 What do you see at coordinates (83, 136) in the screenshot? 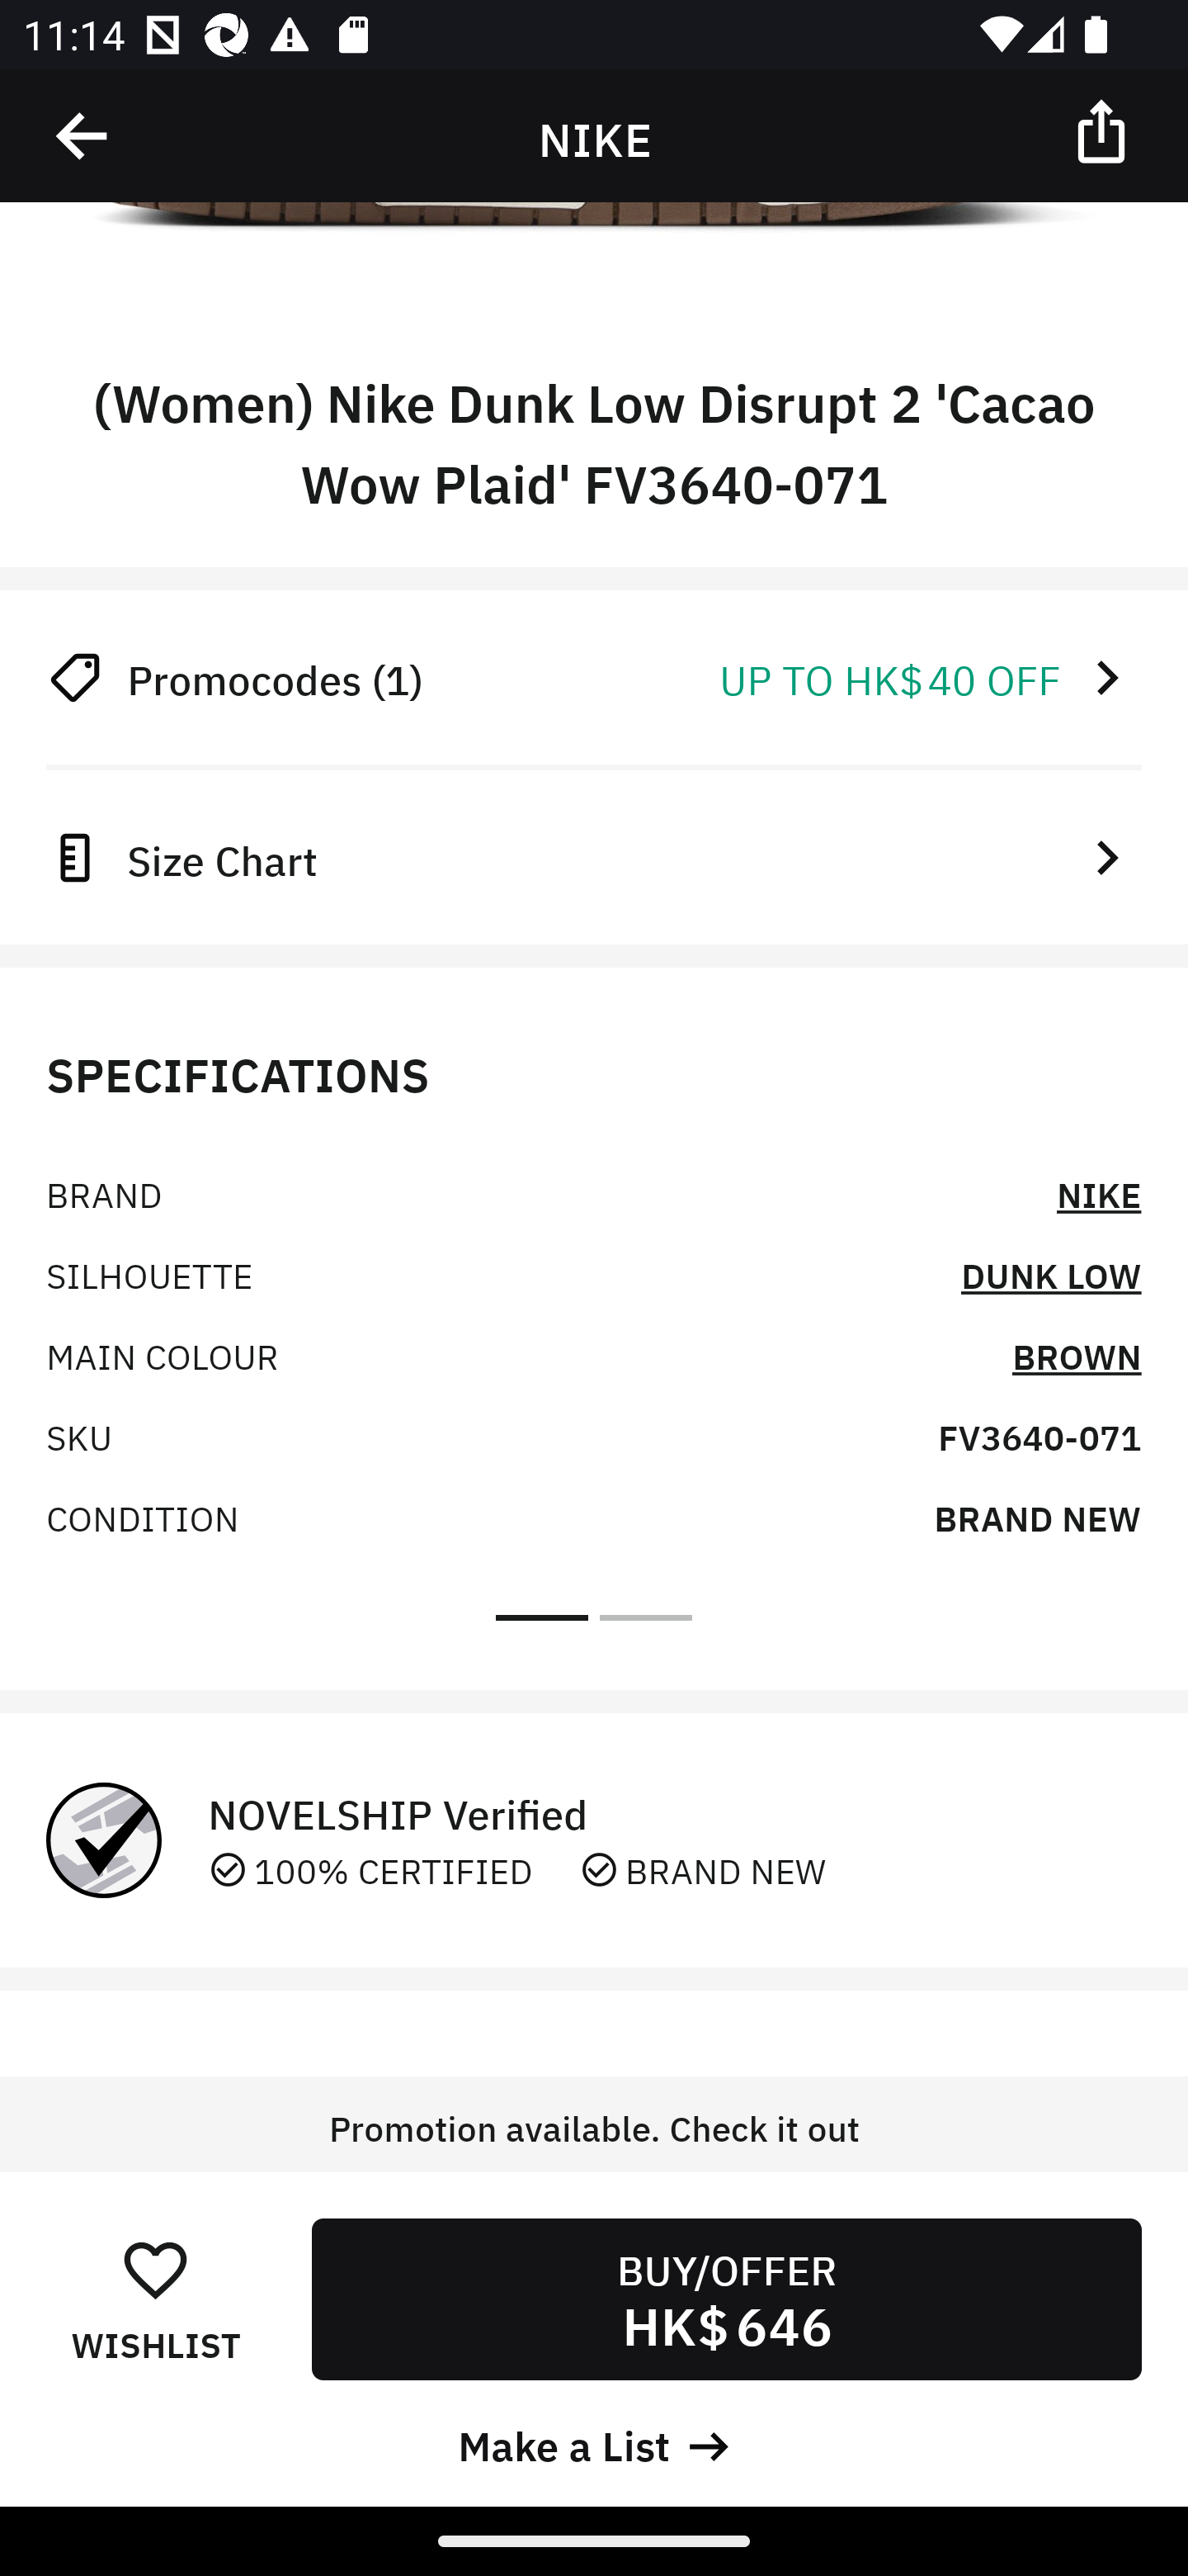
I see `` at bounding box center [83, 136].